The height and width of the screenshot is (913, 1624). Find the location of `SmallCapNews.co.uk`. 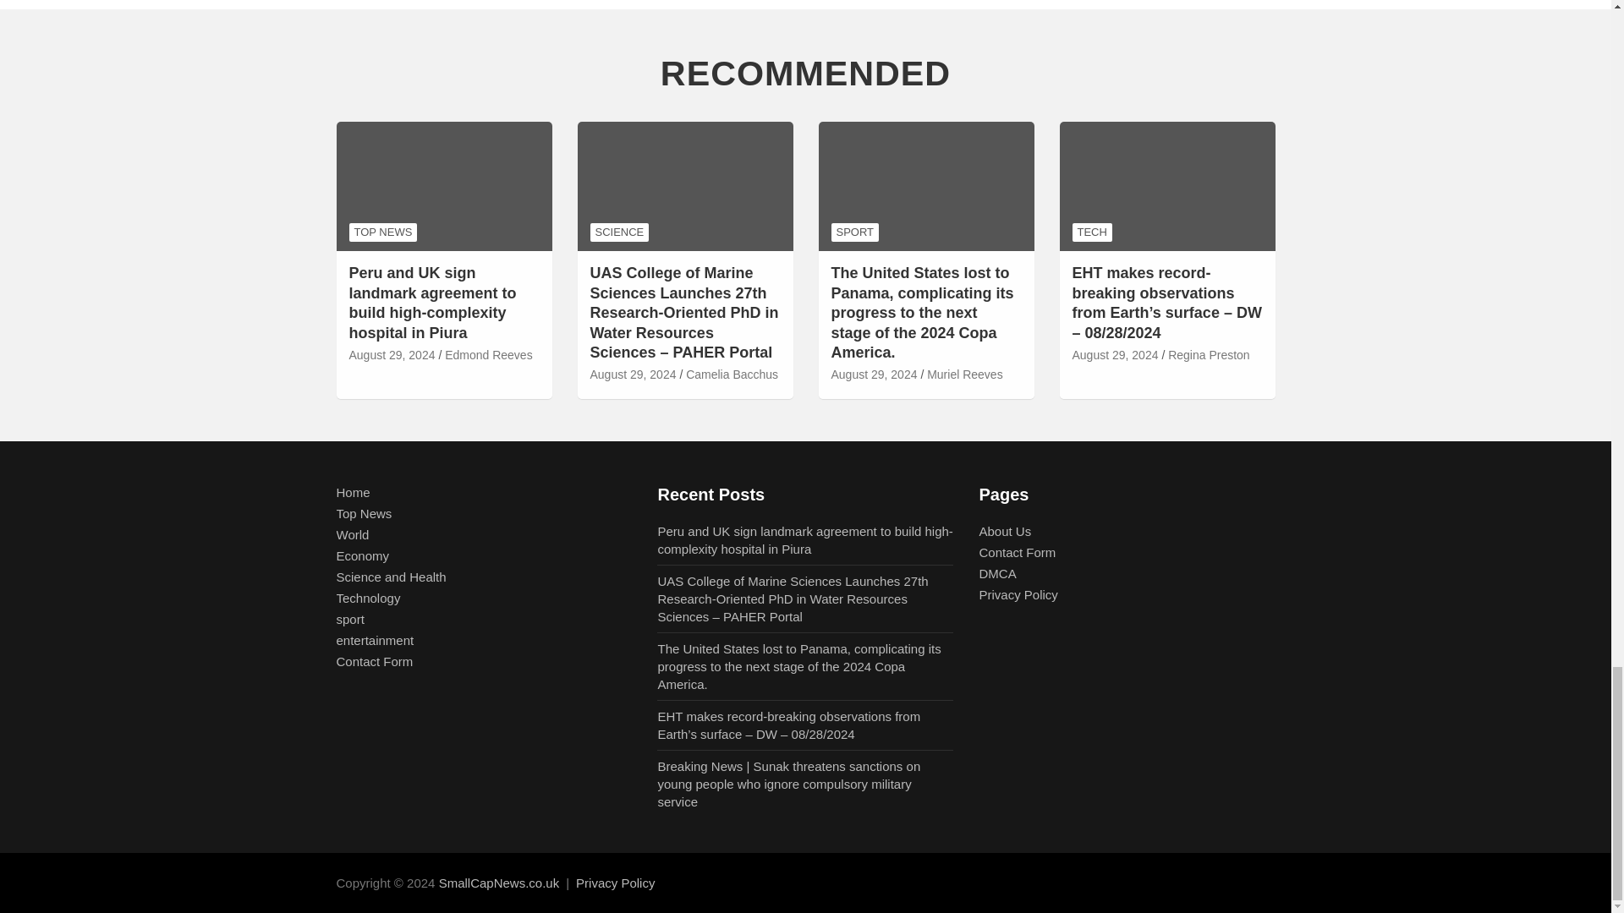

SmallCapNews.co.uk is located at coordinates (499, 883).